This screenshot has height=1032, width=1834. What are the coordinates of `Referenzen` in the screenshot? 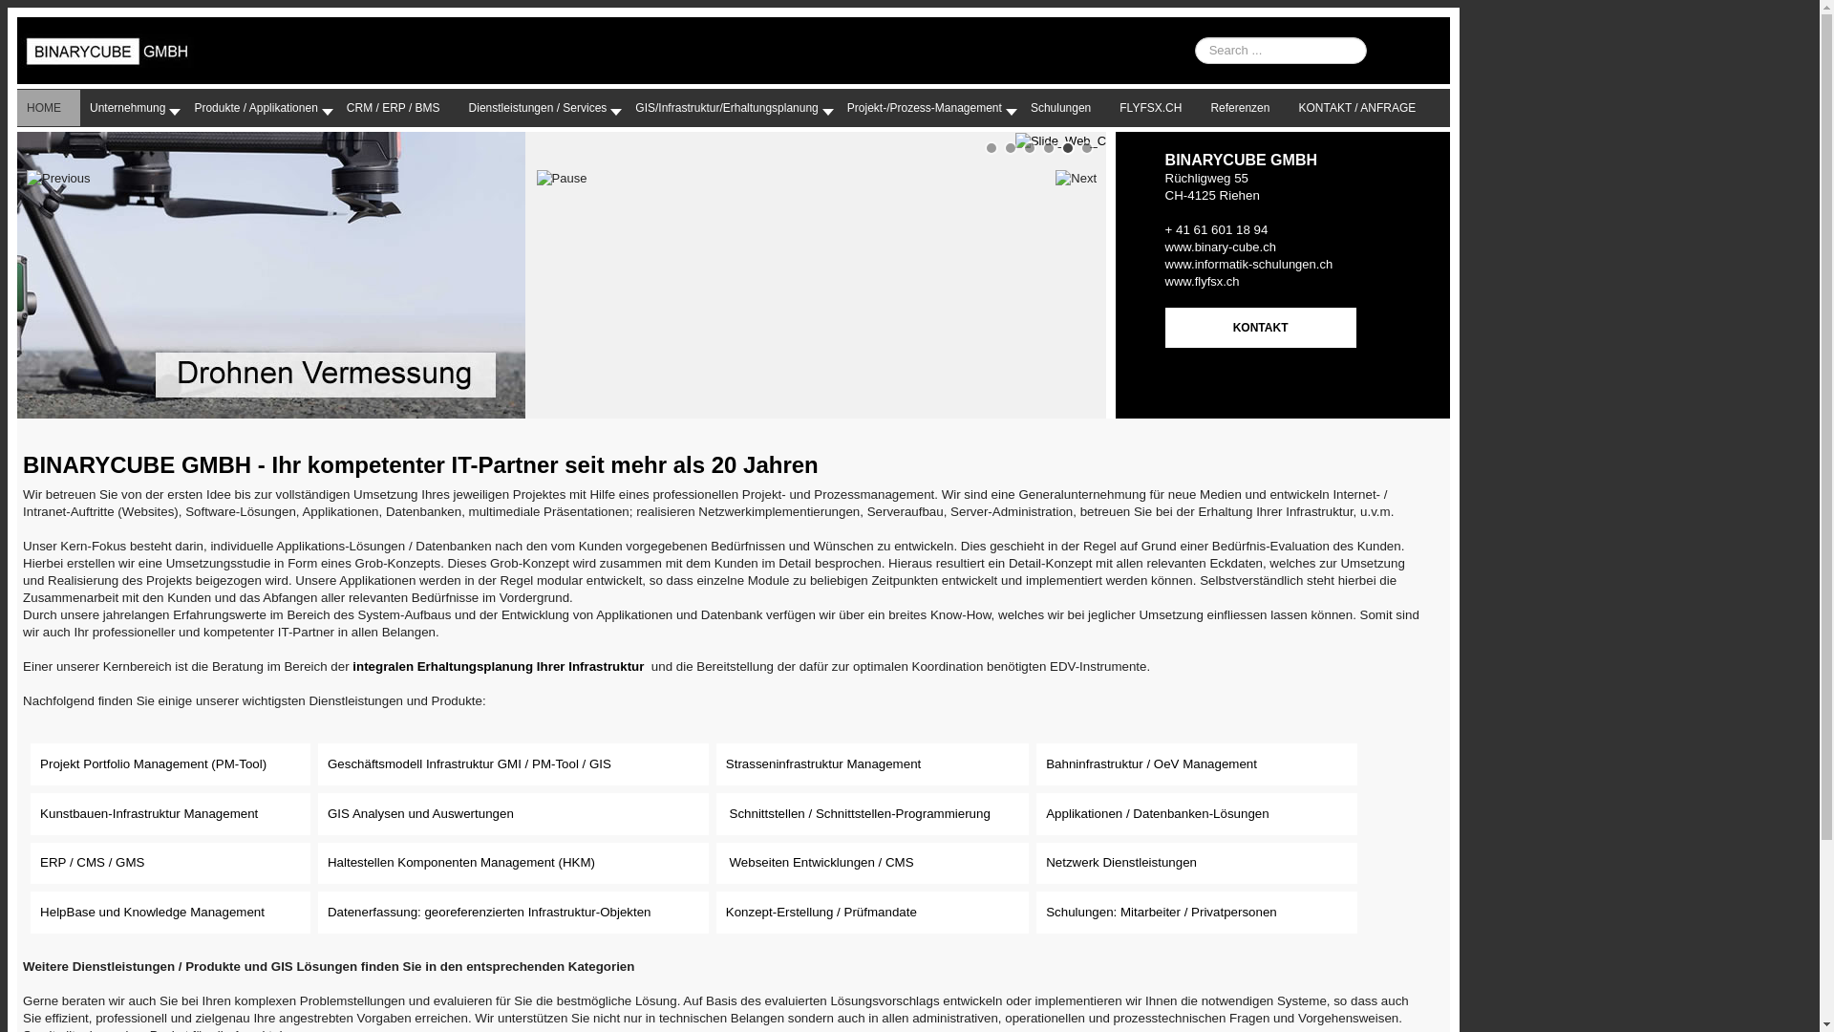 It's located at (1245, 108).